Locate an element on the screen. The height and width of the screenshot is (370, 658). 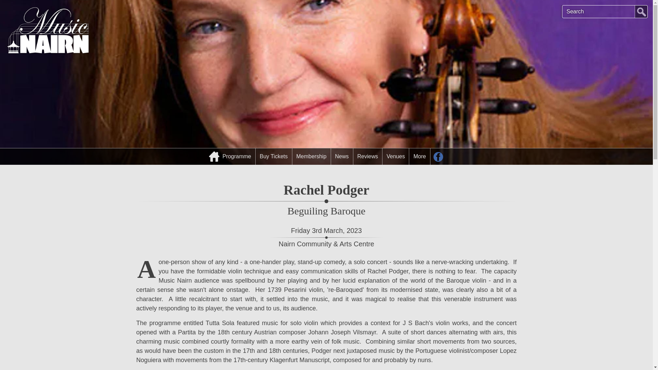
Book Tickets for Events is located at coordinates (274, 156).